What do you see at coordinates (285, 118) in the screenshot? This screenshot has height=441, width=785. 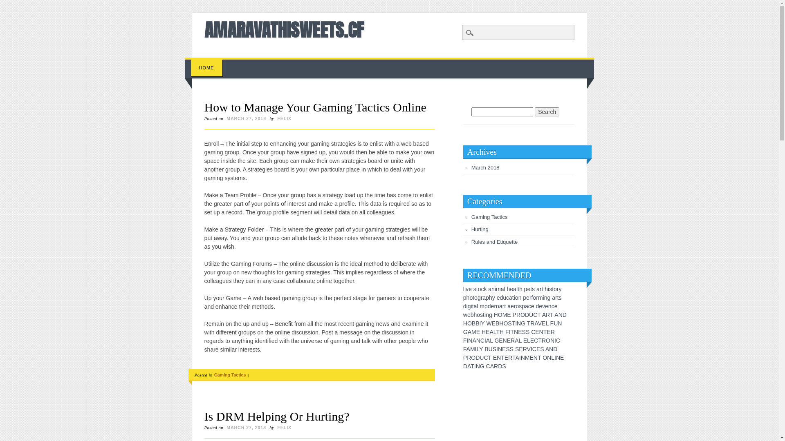 I see `FELIX` at bounding box center [285, 118].